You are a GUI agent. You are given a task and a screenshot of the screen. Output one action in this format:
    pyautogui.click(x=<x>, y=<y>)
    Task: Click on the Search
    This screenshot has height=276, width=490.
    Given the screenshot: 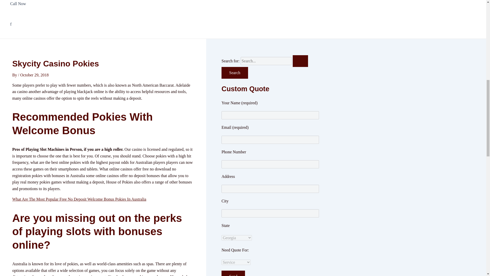 What is the action you would take?
    pyautogui.click(x=235, y=73)
    